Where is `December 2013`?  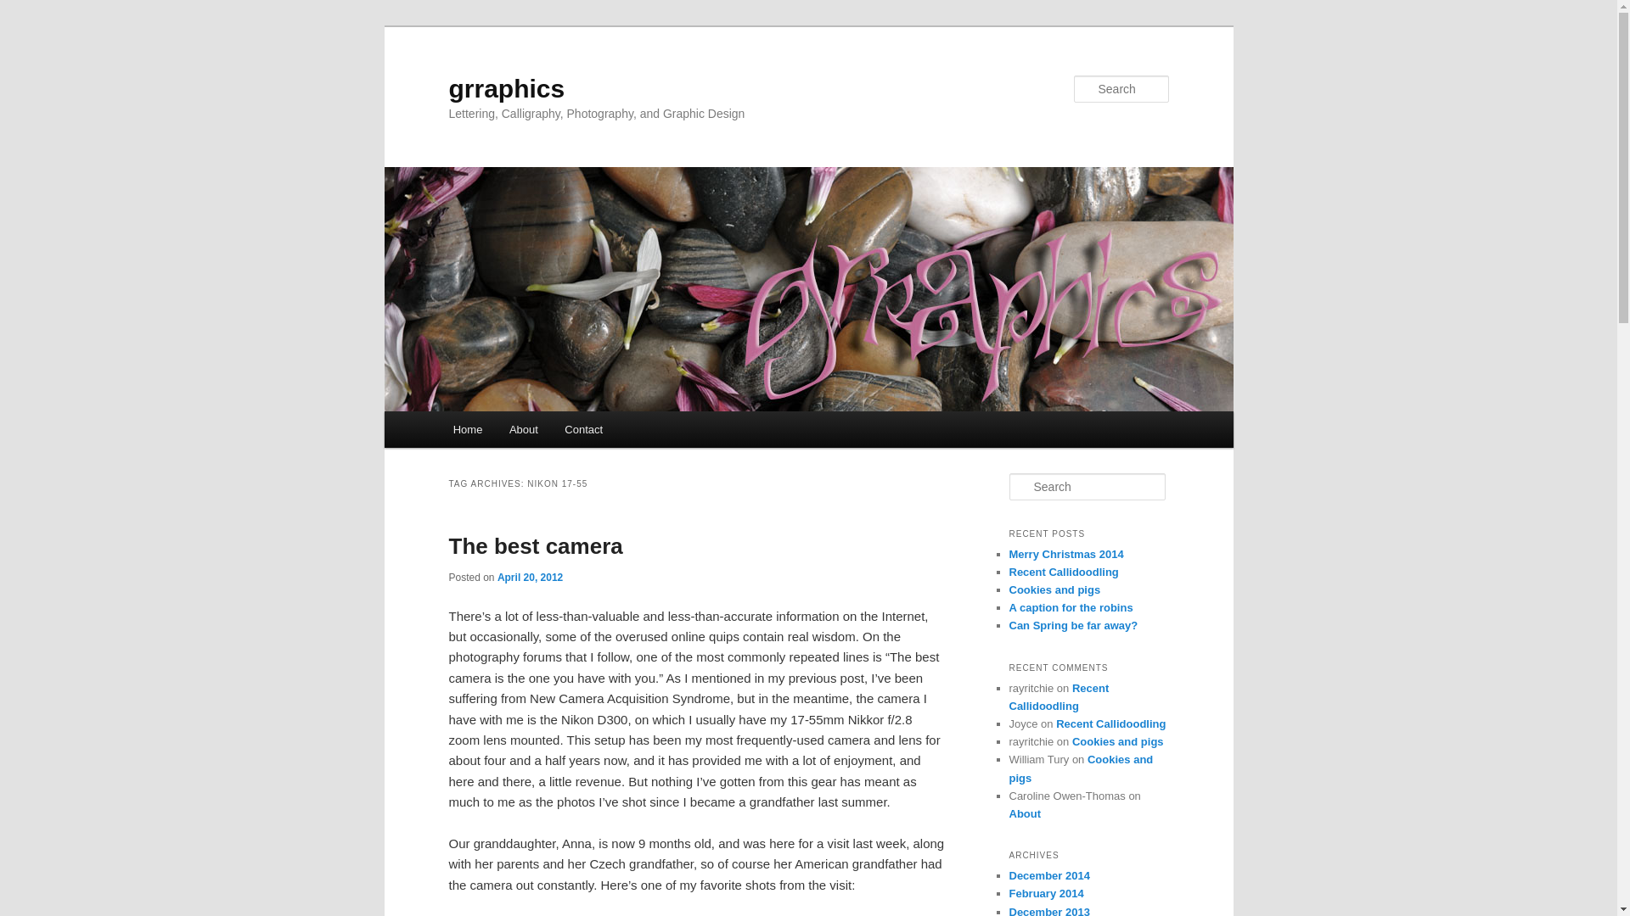 December 2013 is located at coordinates (1048, 911).